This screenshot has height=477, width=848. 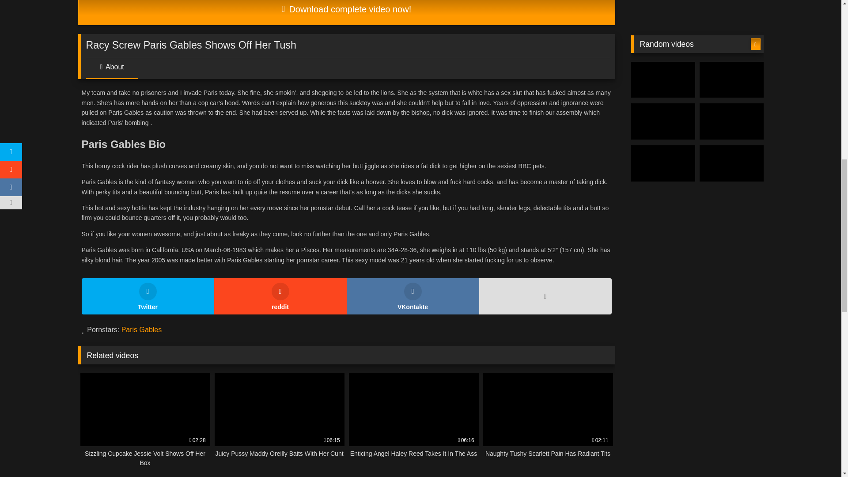 What do you see at coordinates (548, 420) in the screenshot?
I see `Naughty Tushy Scarlett Pain Has Radiant Tits` at bounding box center [548, 420].